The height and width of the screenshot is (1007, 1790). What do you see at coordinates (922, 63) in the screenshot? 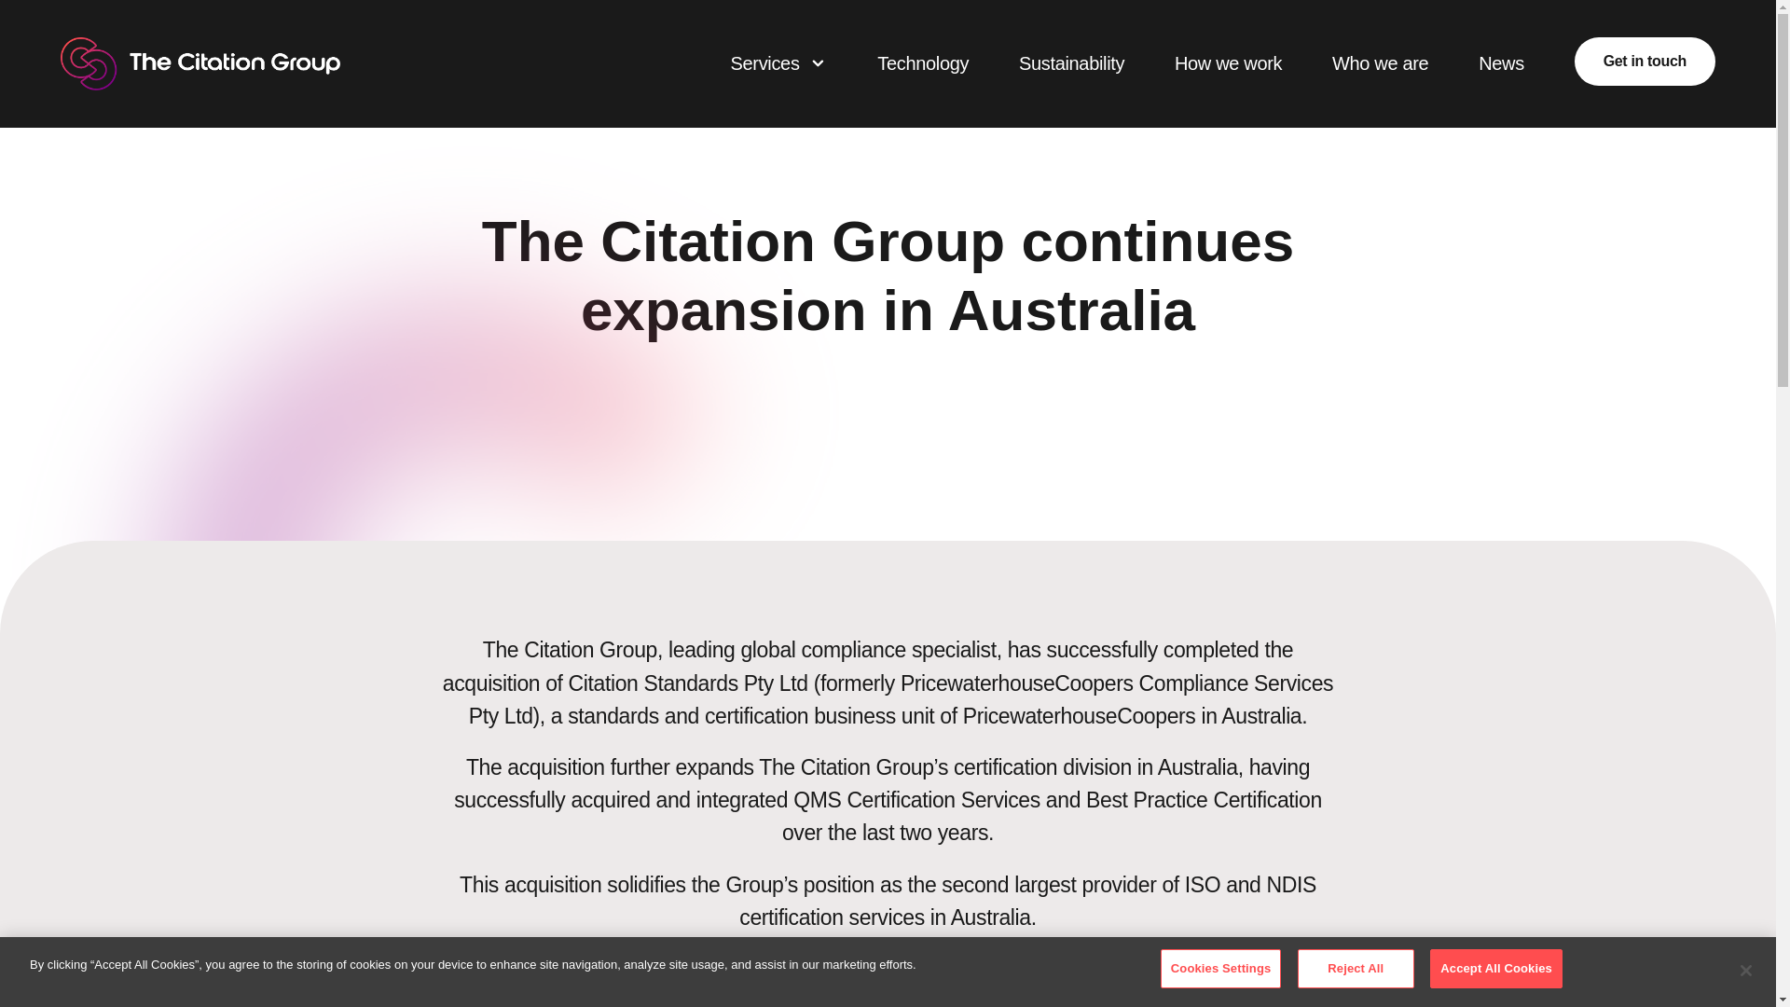
I see `Technology` at bounding box center [922, 63].